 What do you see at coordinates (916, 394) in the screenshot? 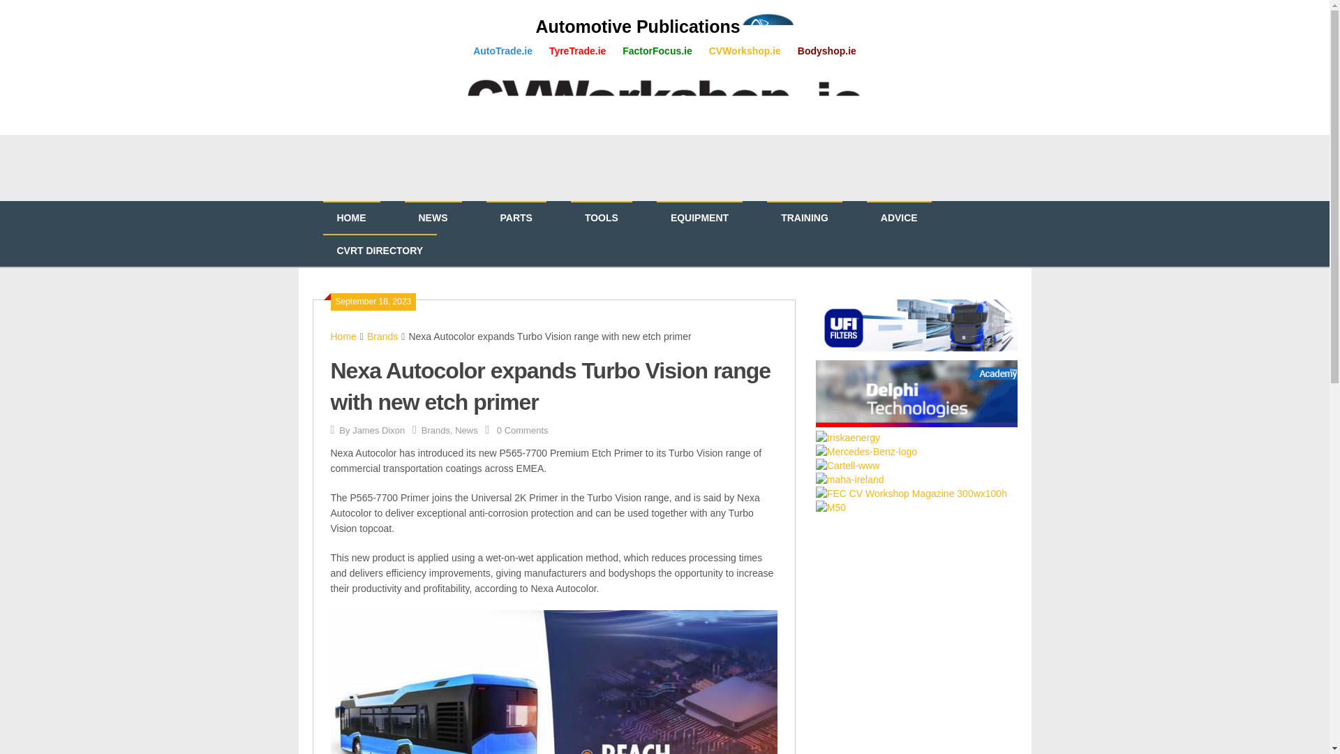
I see `techntools` at bounding box center [916, 394].